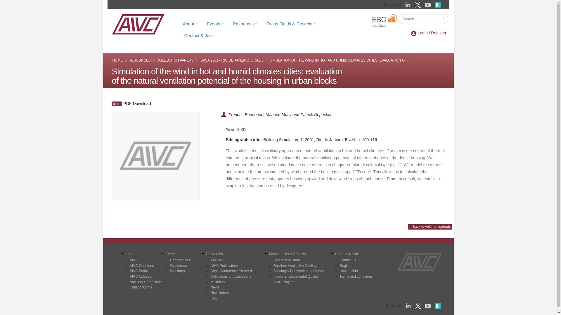 Image resolution: width=561 pixels, height=315 pixels. Describe the element at coordinates (428, 4) in the screenshot. I see `Go to AIVC YouTube page` at that location.